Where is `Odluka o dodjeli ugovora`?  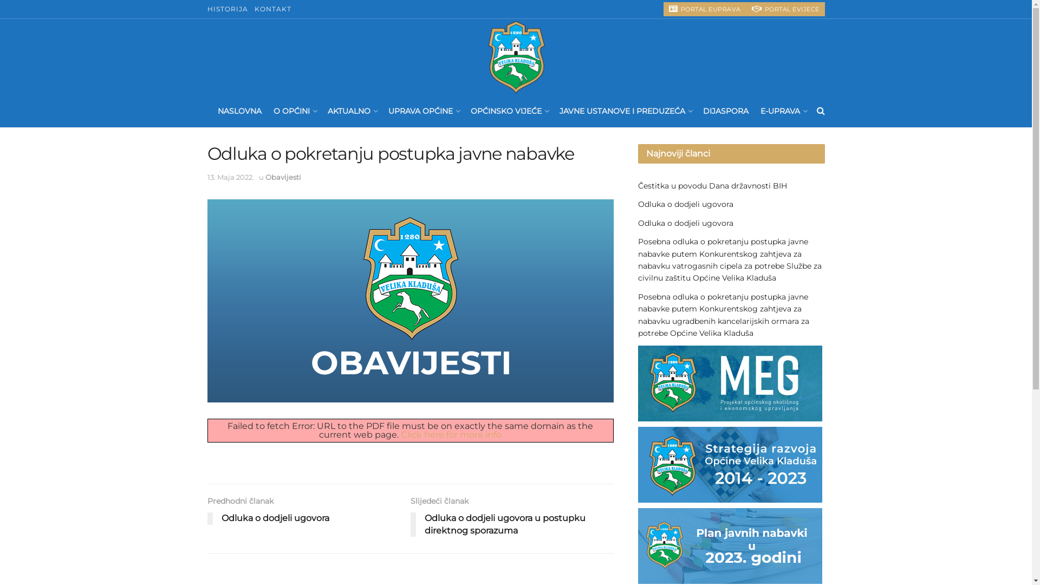 Odluka o dodjeli ugovora is located at coordinates (686, 223).